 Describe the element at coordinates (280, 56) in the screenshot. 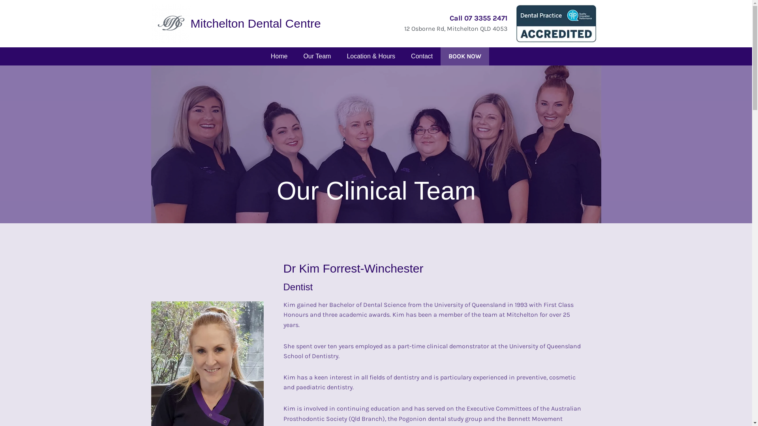

I see `Home` at that location.